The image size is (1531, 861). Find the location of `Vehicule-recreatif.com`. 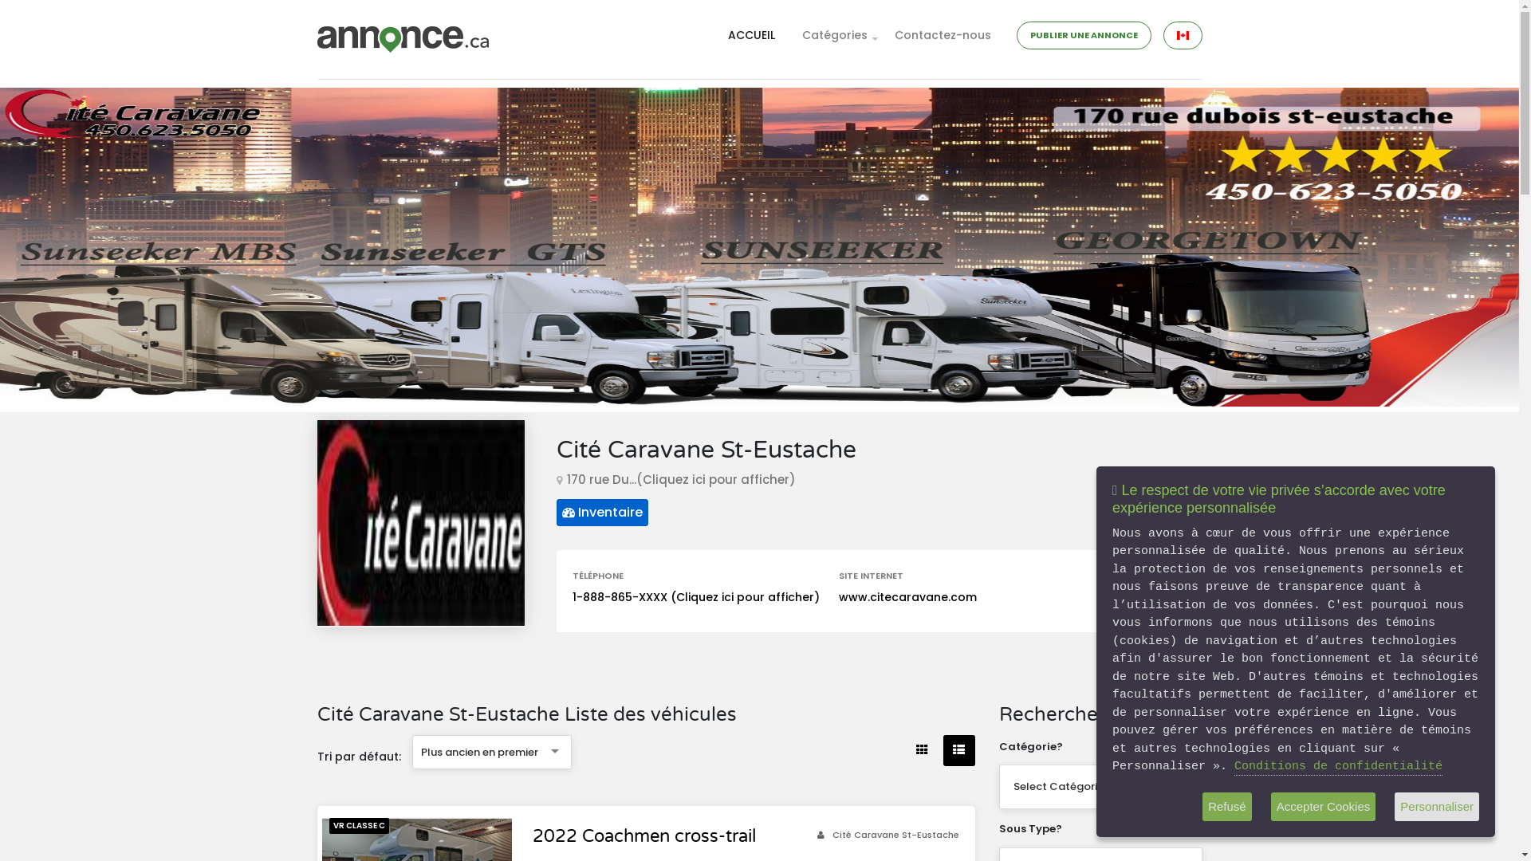

Vehicule-recreatif.com is located at coordinates (474, 666).